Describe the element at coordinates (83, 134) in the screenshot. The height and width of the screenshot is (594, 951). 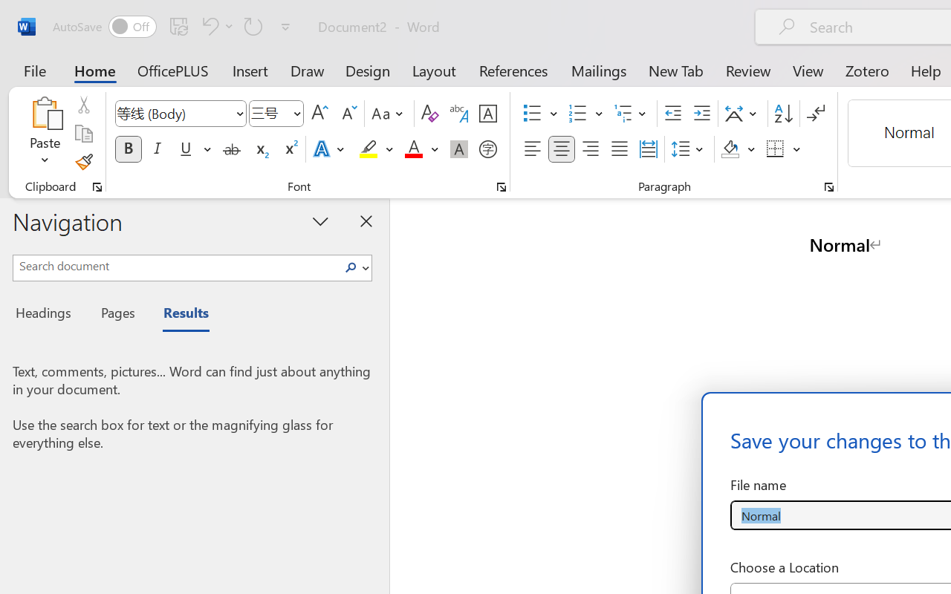
I see `Copy` at that location.